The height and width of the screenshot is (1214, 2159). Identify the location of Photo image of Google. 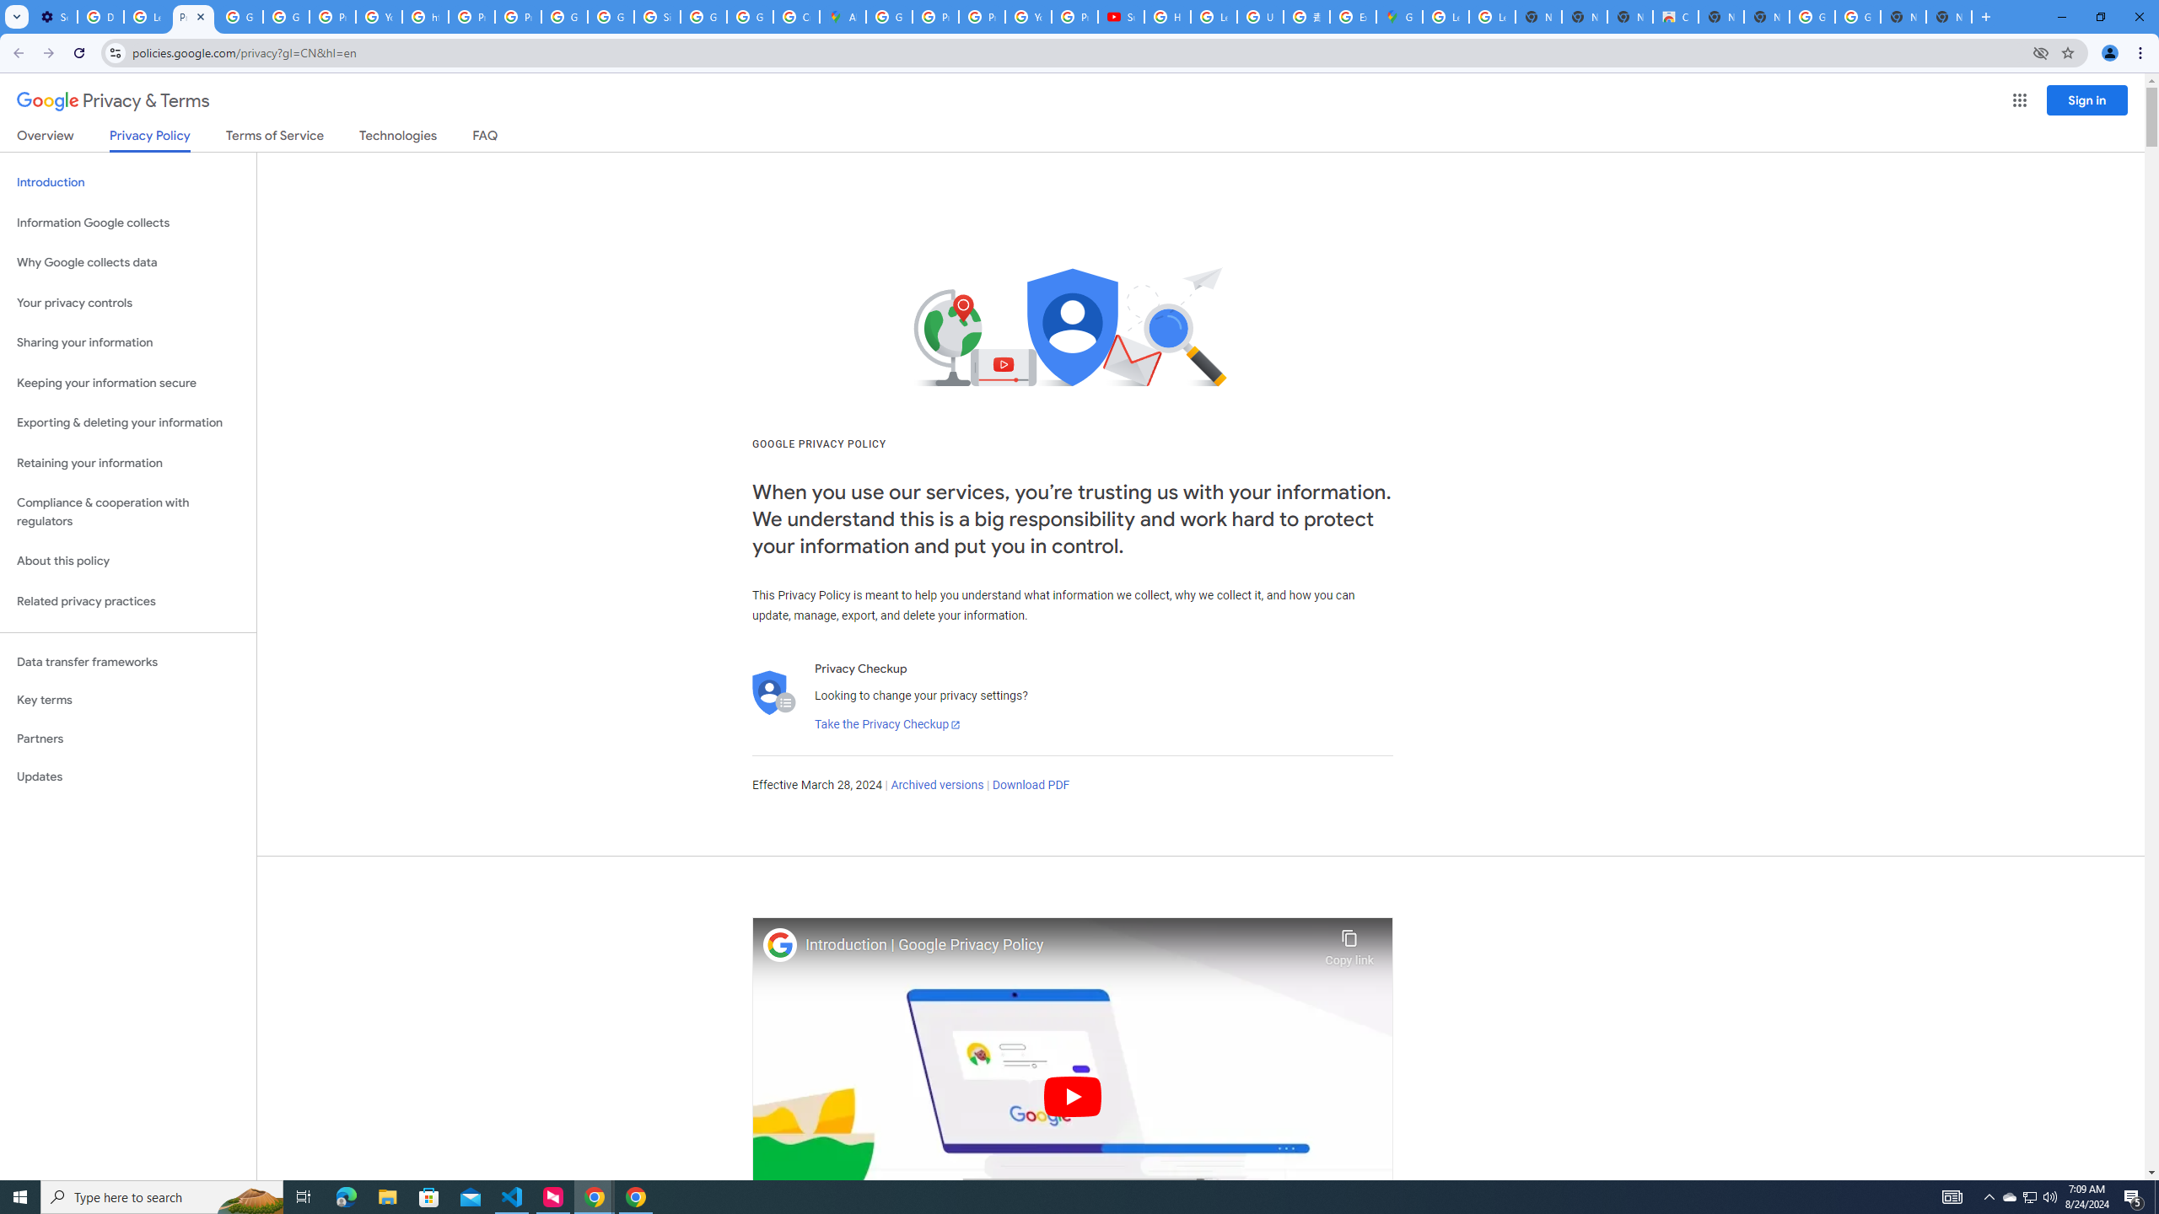
(780, 944).